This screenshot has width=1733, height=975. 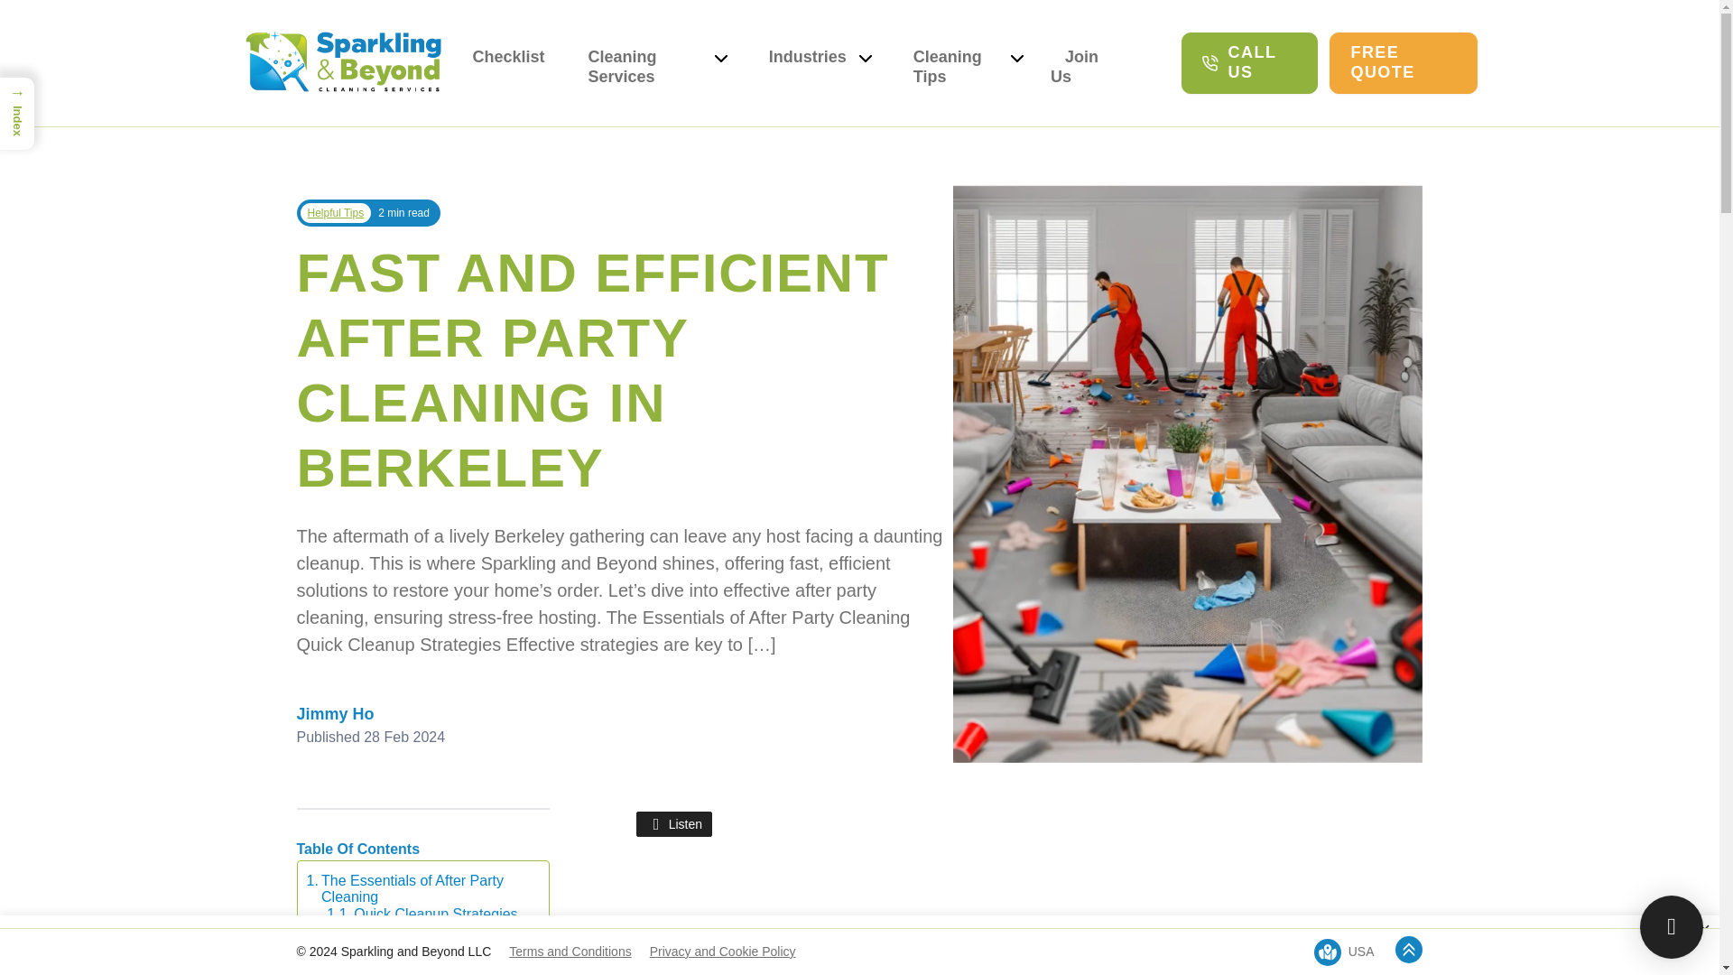 What do you see at coordinates (509, 56) in the screenshot?
I see `Checklist` at bounding box center [509, 56].